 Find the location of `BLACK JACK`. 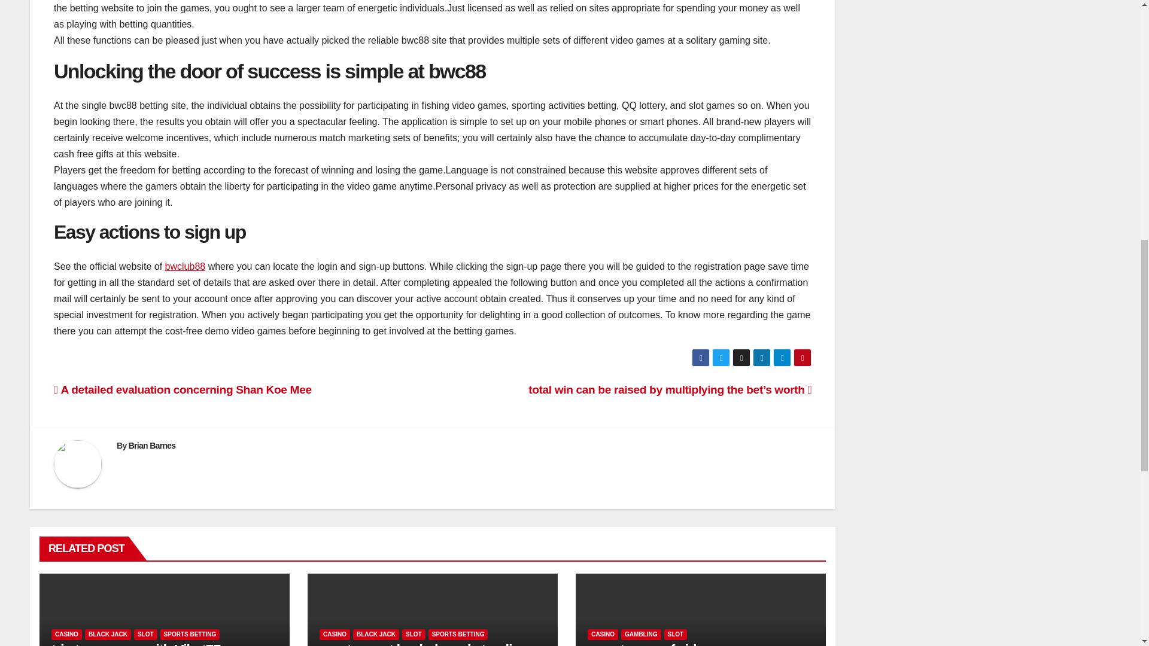

BLACK JACK is located at coordinates (108, 634).